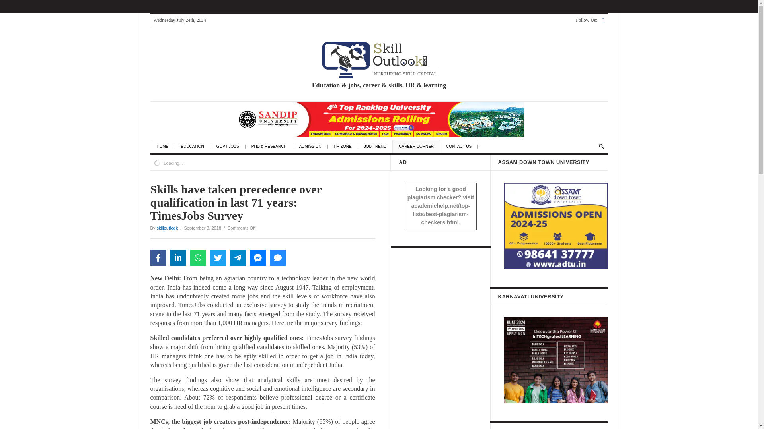 This screenshot has height=429, width=764. I want to click on skilloutlook, so click(167, 228).